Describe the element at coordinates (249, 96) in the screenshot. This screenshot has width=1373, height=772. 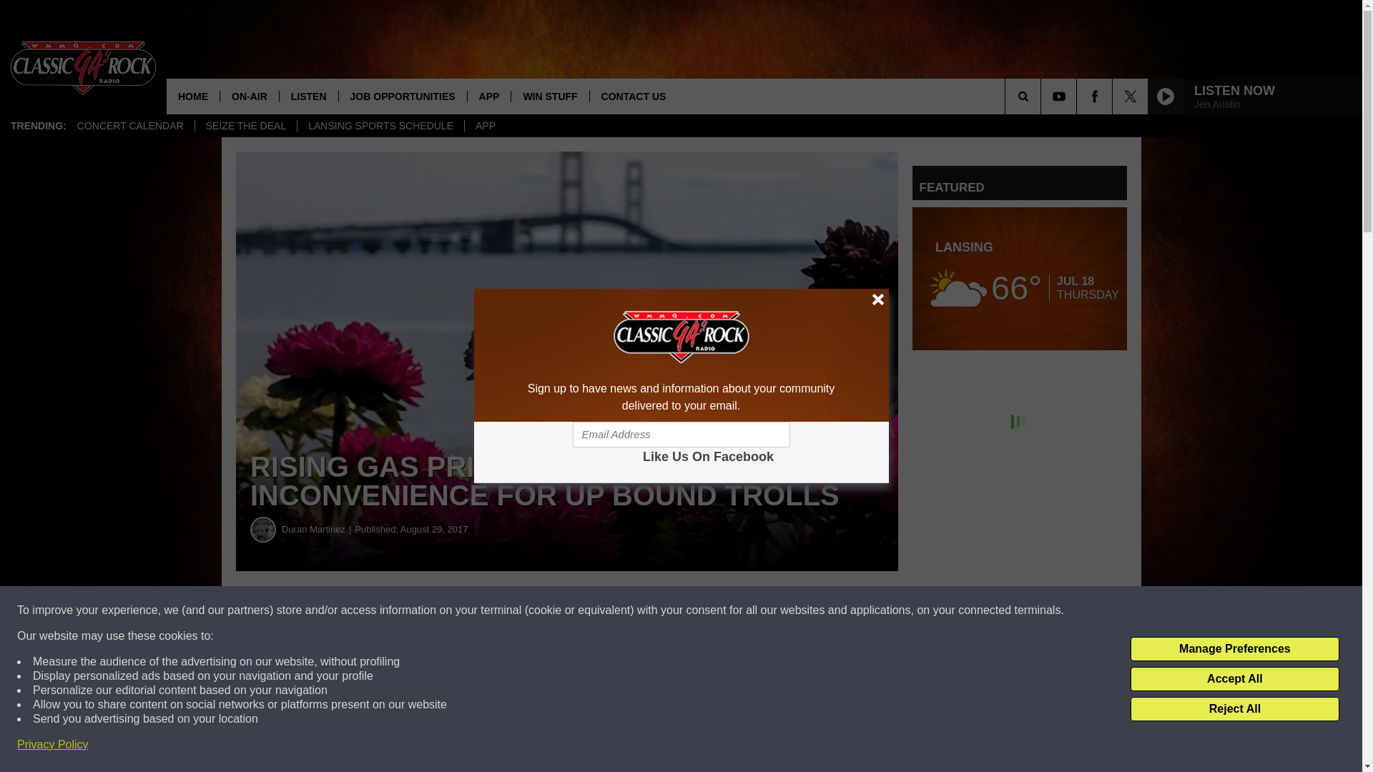
I see `ON-AIR` at that location.